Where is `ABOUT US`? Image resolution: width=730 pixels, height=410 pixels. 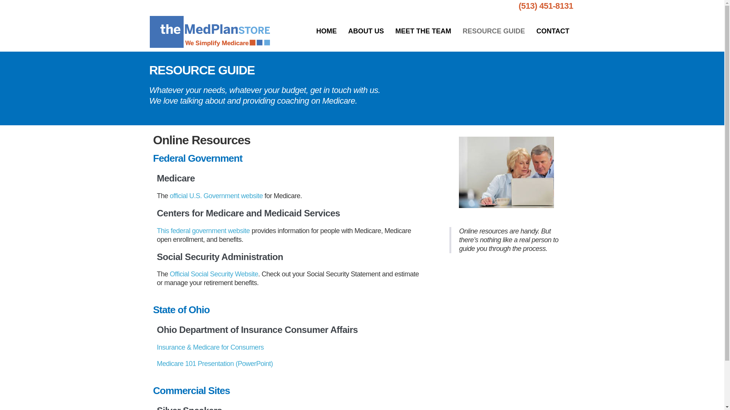 ABOUT US is located at coordinates (366, 31).